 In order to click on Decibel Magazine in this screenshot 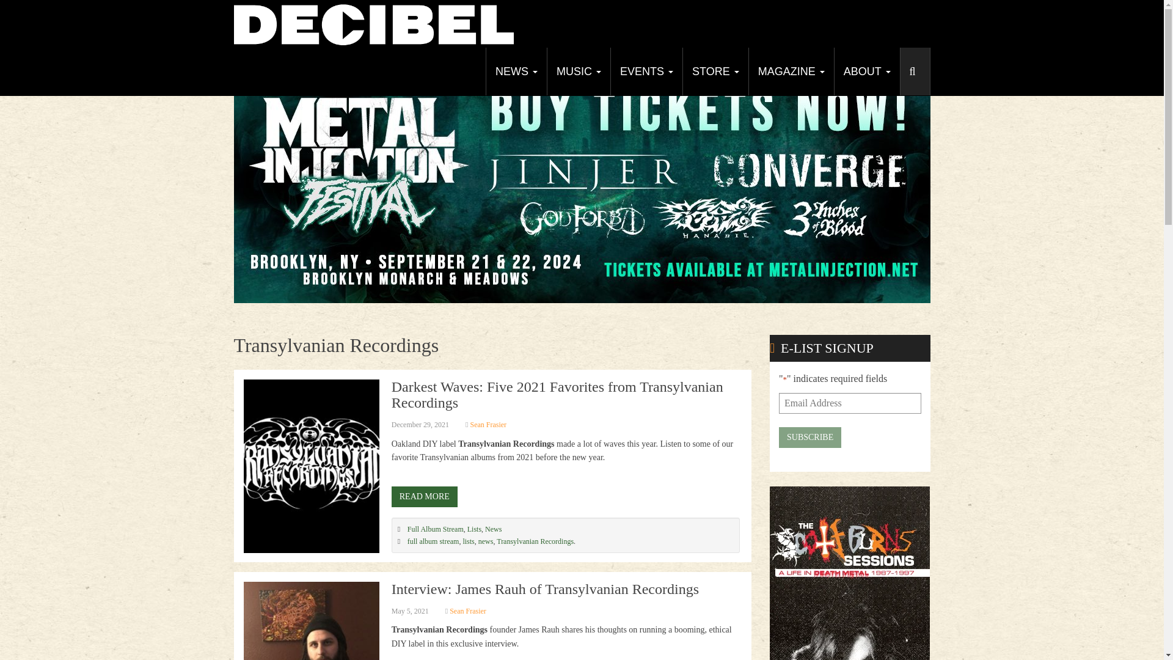, I will do `click(373, 23)`.